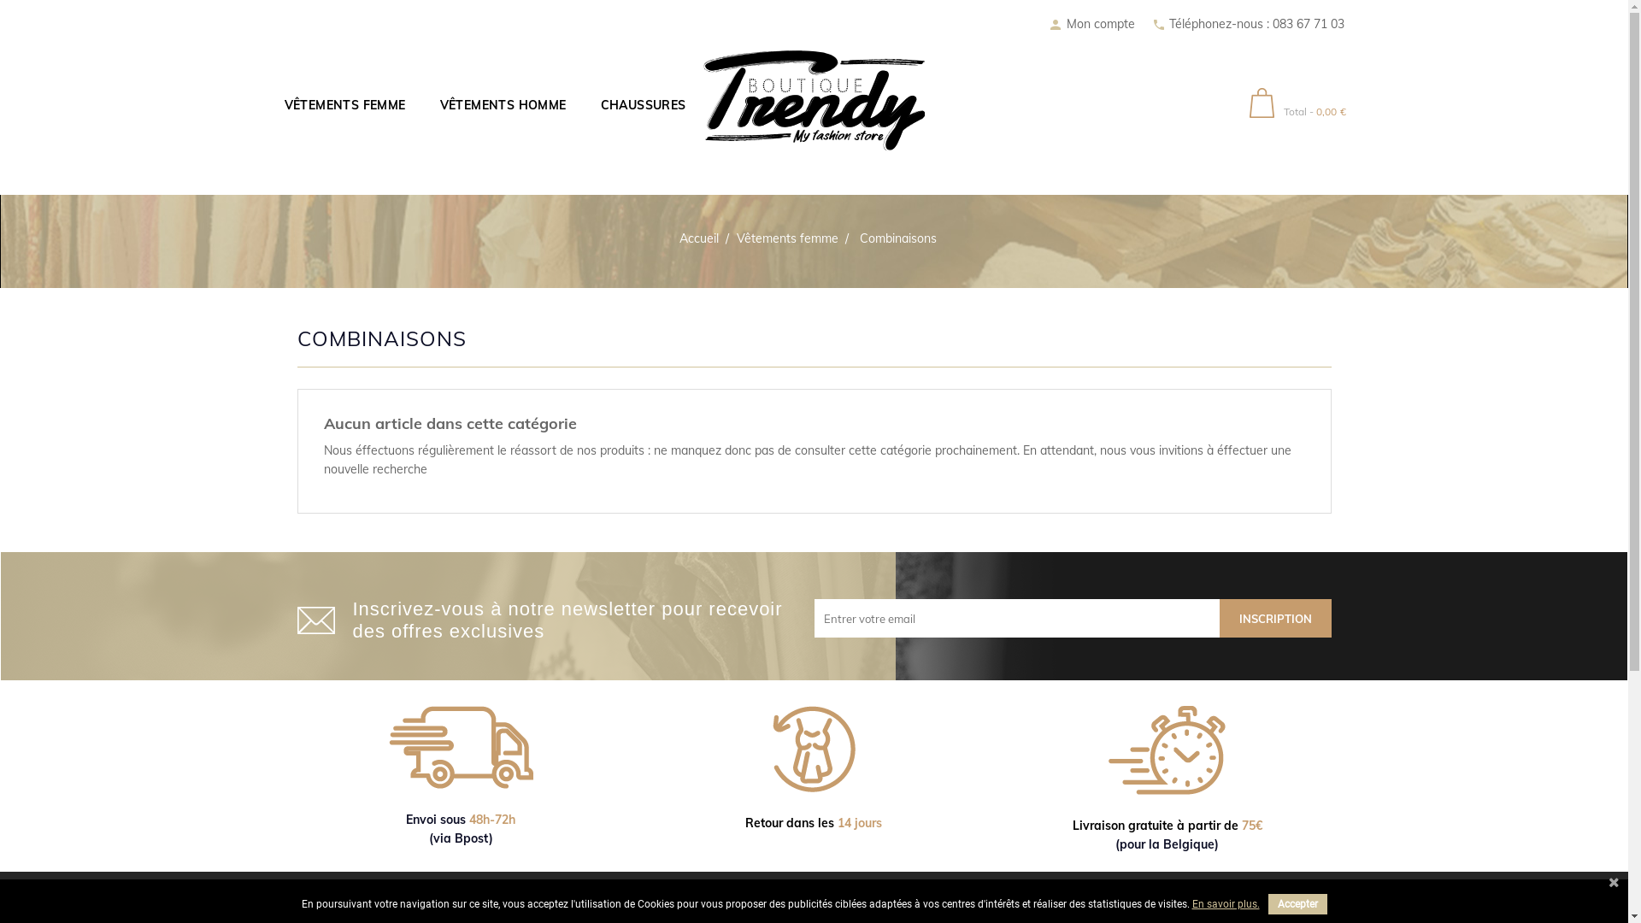 The width and height of the screenshot is (1641, 923). Describe the element at coordinates (774, 174) in the screenshot. I see `Sweats` at that location.